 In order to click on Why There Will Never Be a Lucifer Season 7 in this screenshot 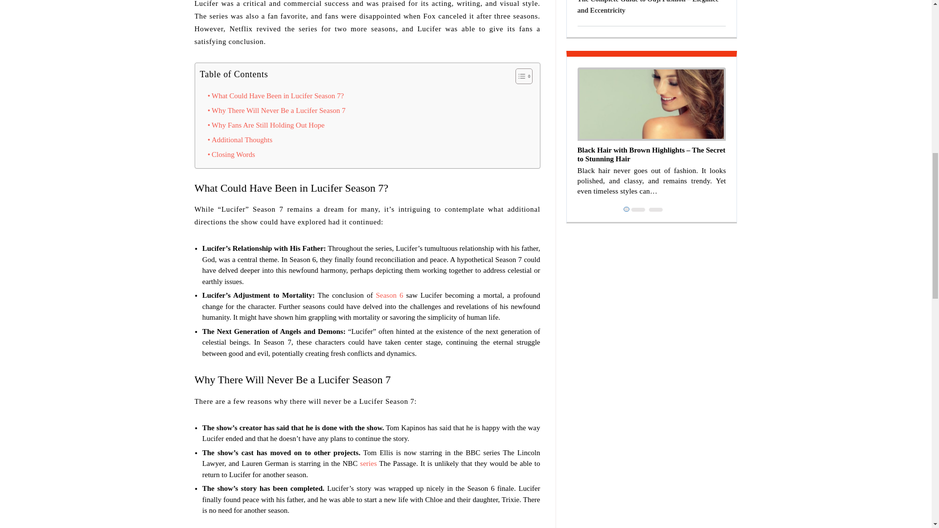, I will do `click(276, 110)`.